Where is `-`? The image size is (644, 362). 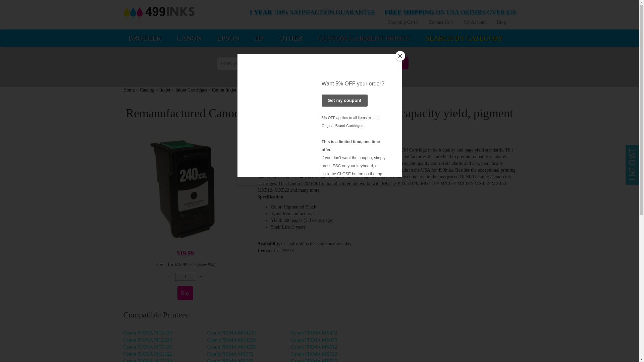
- is located at coordinates (170, 277).